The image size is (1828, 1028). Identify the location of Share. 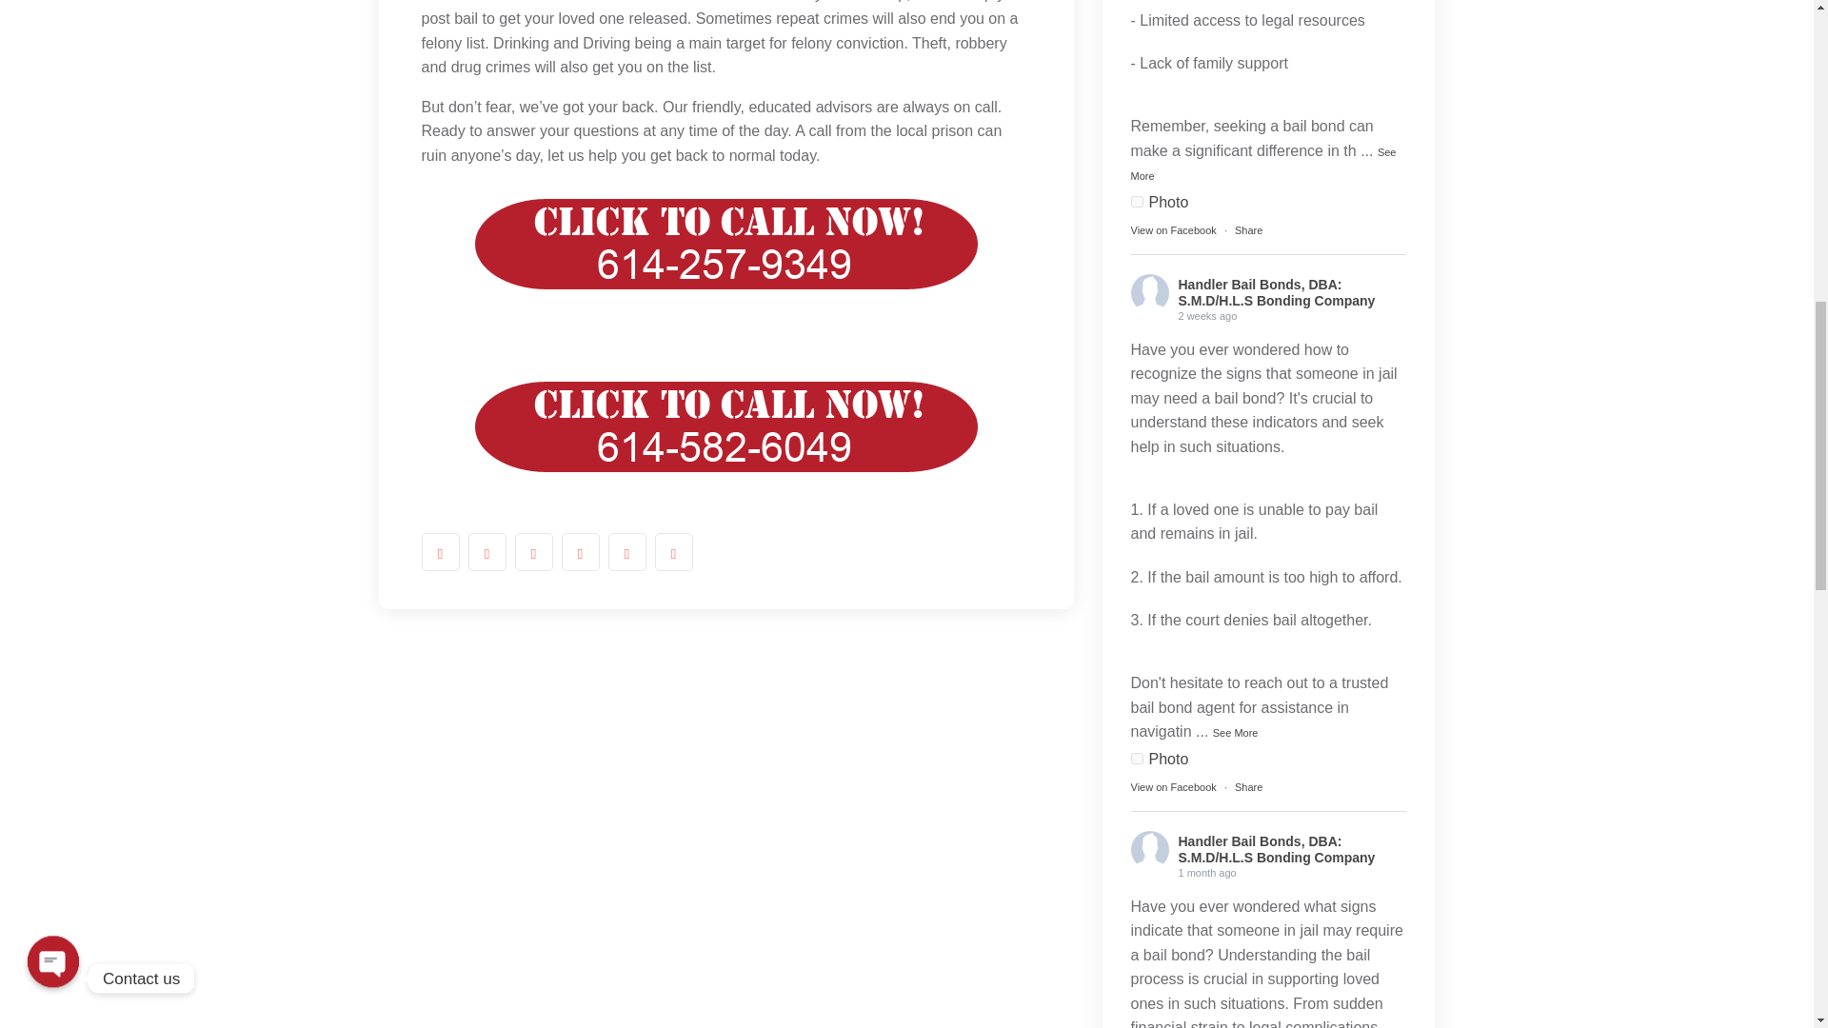
(1249, 786).